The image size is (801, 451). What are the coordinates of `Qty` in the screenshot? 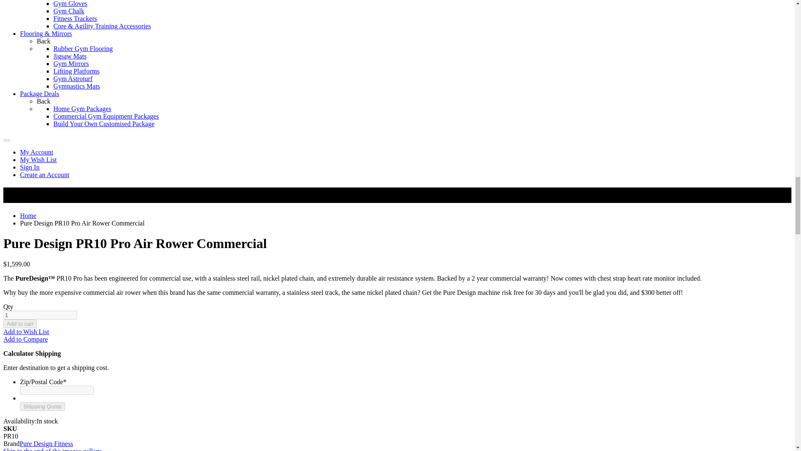 It's located at (40, 315).